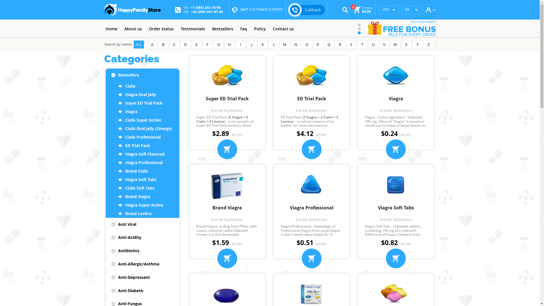 The width and height of the screenshot is (544, 306). I want to click on faq, so click(243, 29).